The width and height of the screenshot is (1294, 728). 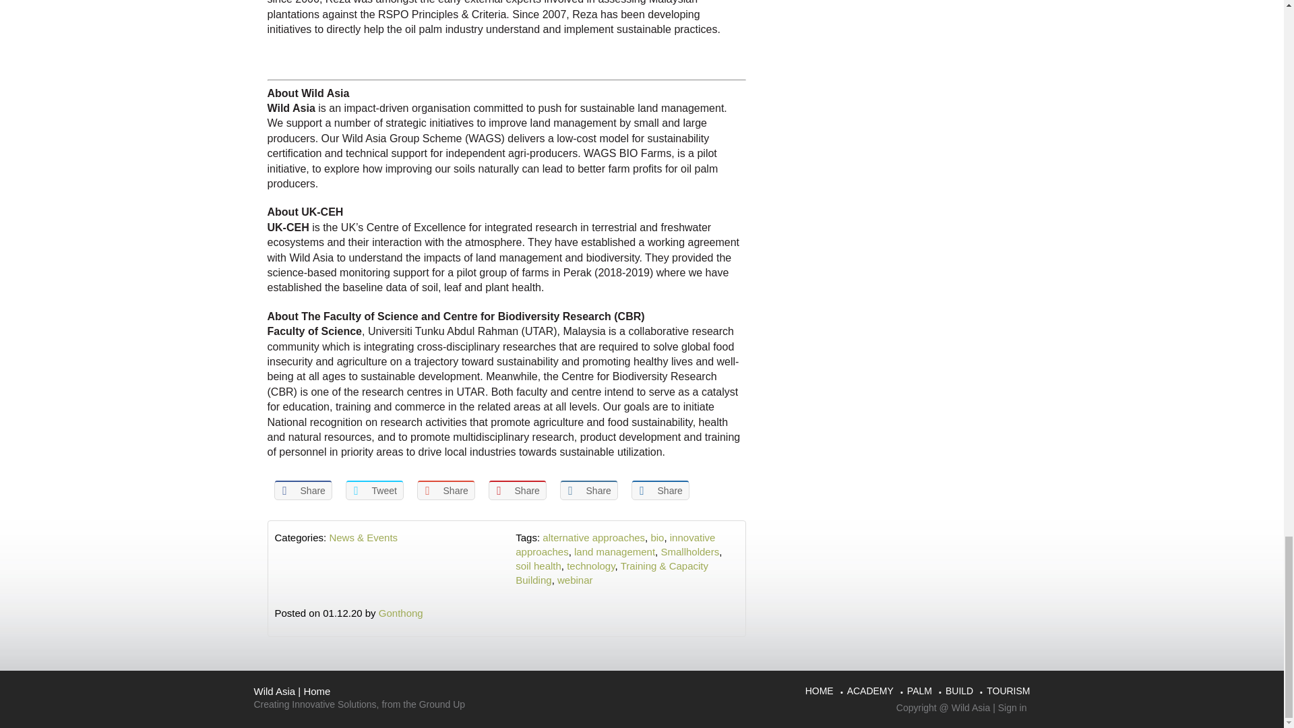 What do you see at coordinates (659, 489) in the screenshot?
I see `Share on Digg` at bounding box center [659, 489].